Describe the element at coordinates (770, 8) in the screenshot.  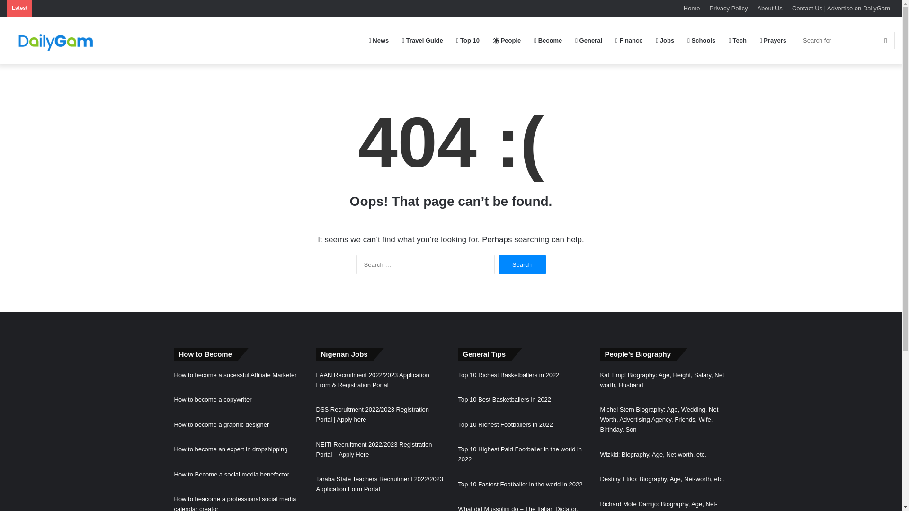
I see `About Us` at that location.